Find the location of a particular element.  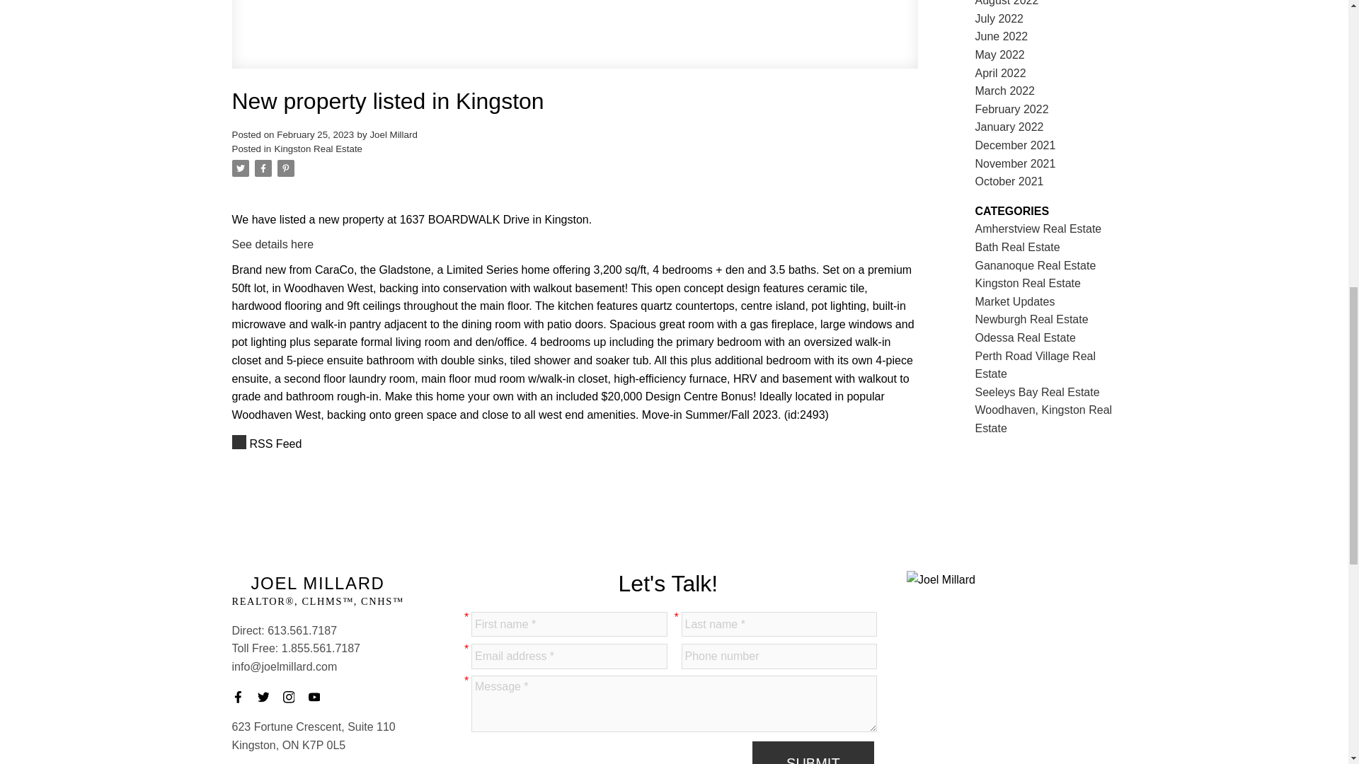

Kingston Real Estate is located at coordinates (319, 149).